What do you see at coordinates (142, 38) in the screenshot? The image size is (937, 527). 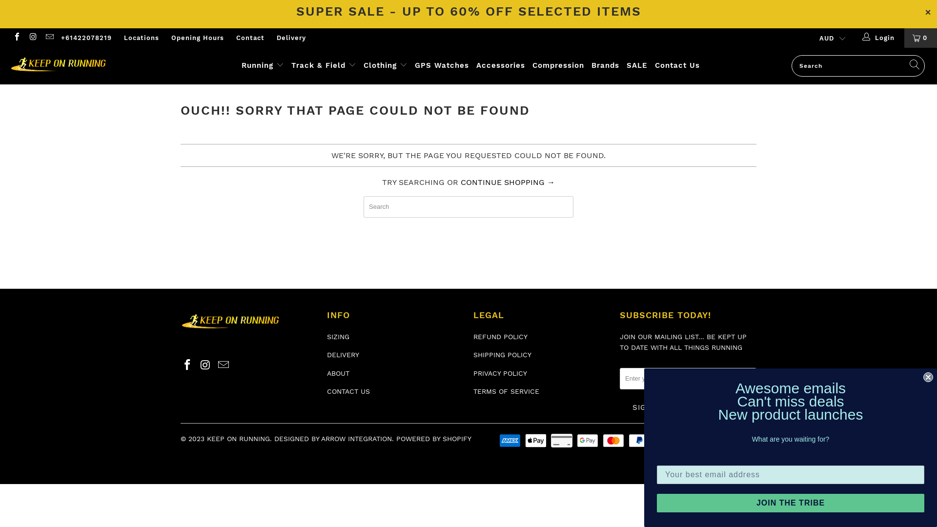 I see `Locations` at bounding box center [142, 38].